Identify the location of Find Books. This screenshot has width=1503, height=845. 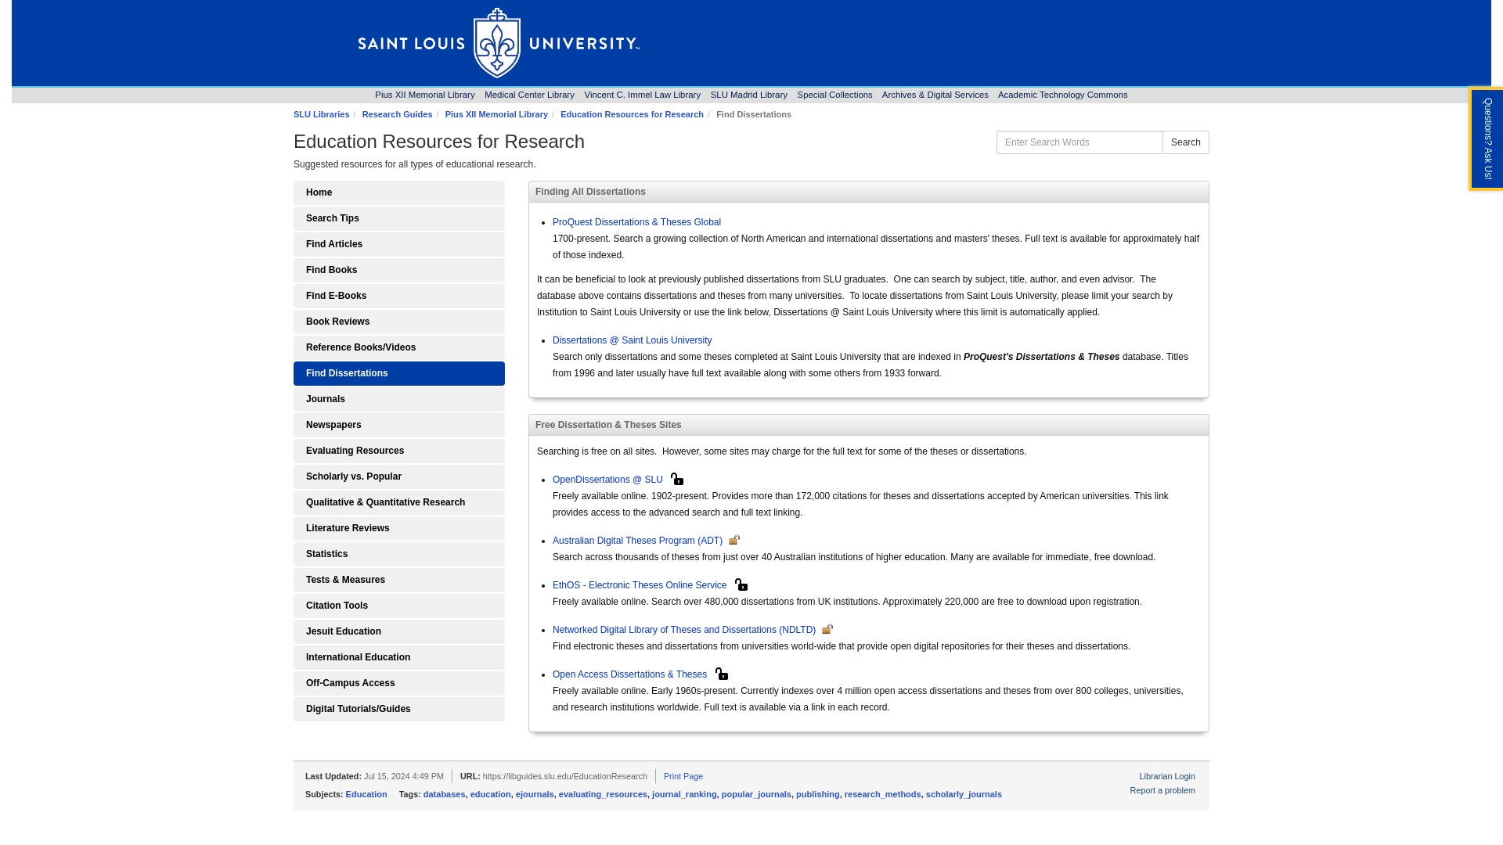
(399, 606).